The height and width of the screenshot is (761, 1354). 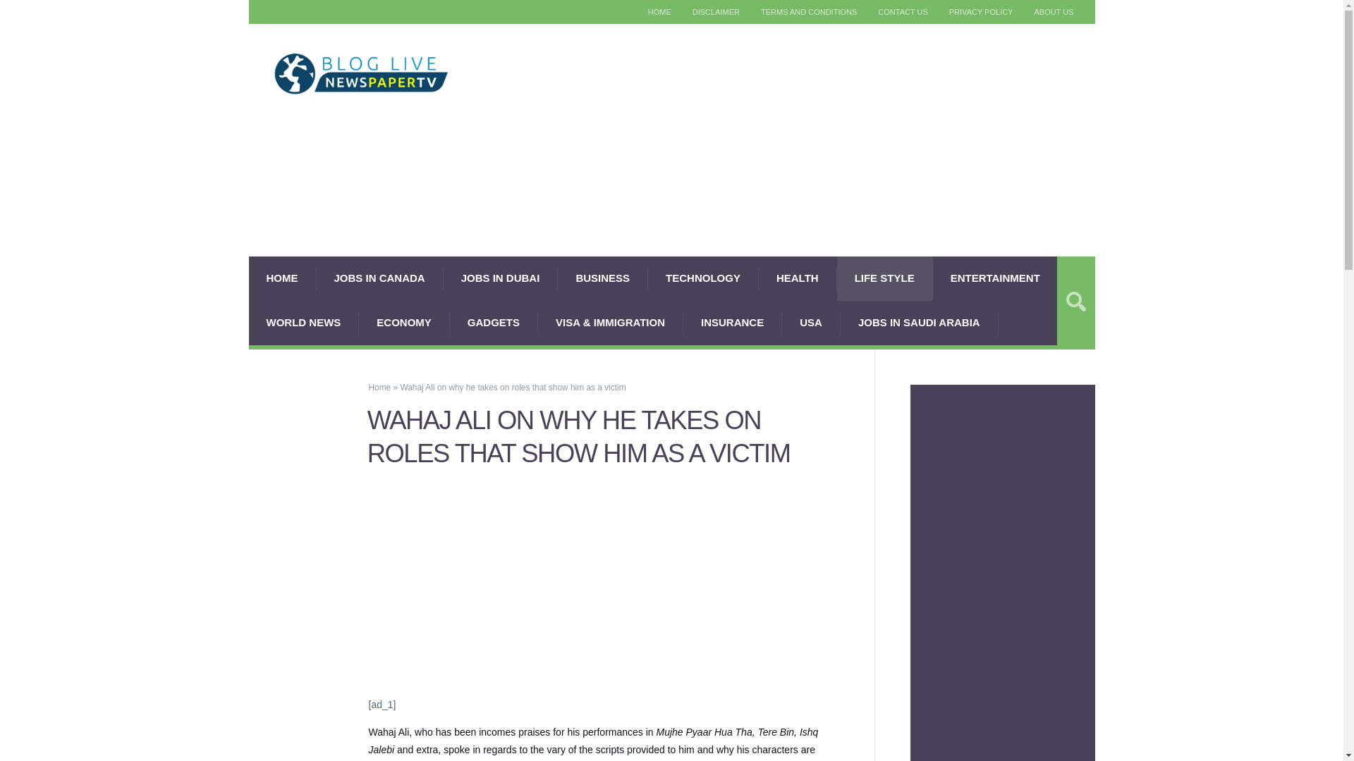 What do you see at coordinates (1003, 582) in the screenshot?
I see `Advertisement` at bounding box center [1003, 582].